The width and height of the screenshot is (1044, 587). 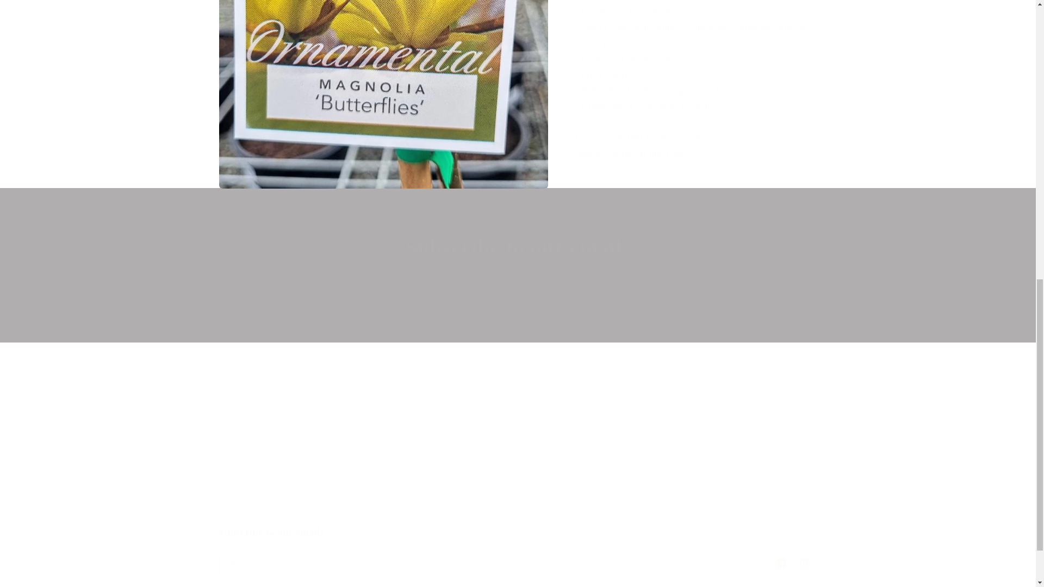 I want to click on Open media 1 in modal, so click(x=517, y=551).